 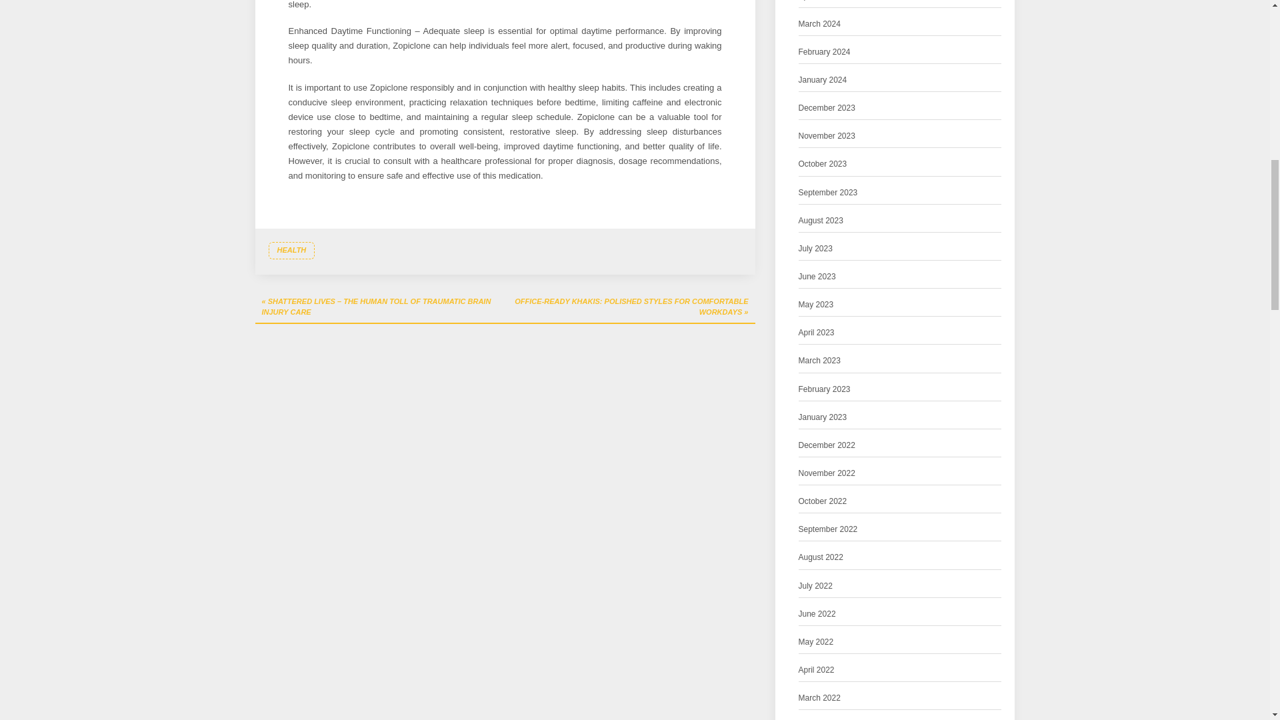 I want to click on September 2022, so click(x=828, y=529).